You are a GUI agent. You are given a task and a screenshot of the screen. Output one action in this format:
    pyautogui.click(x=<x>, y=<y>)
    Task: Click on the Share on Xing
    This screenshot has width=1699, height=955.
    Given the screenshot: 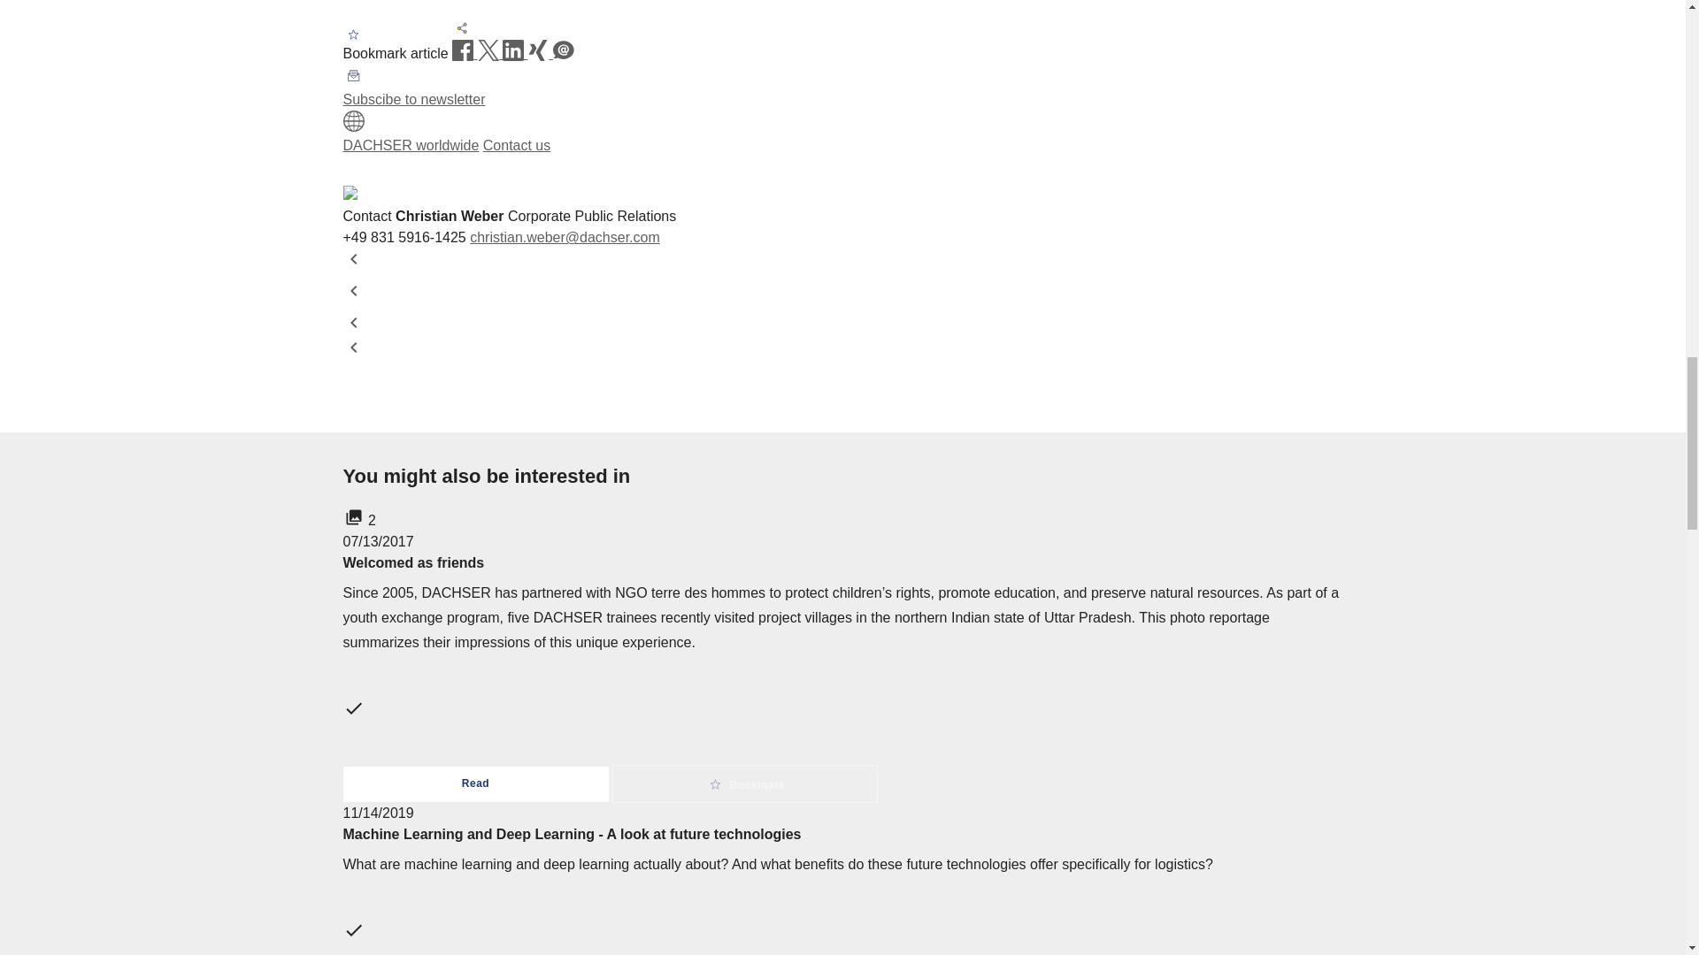 What is the action you would take?
    pyautogui.click(x=540, y=53)
    